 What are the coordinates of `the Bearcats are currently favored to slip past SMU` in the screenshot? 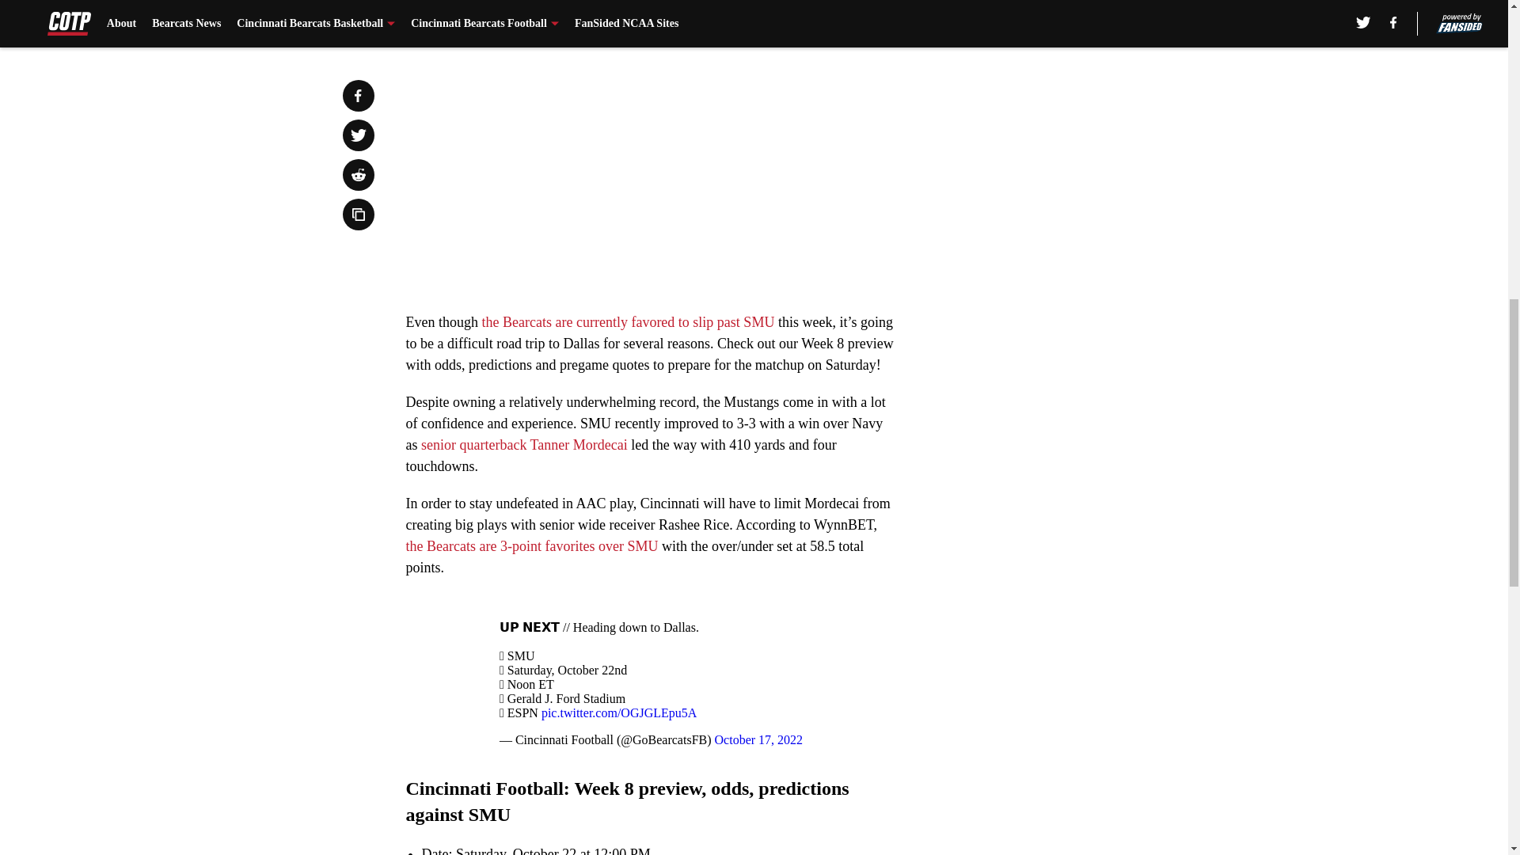 It's located at (627, 321).